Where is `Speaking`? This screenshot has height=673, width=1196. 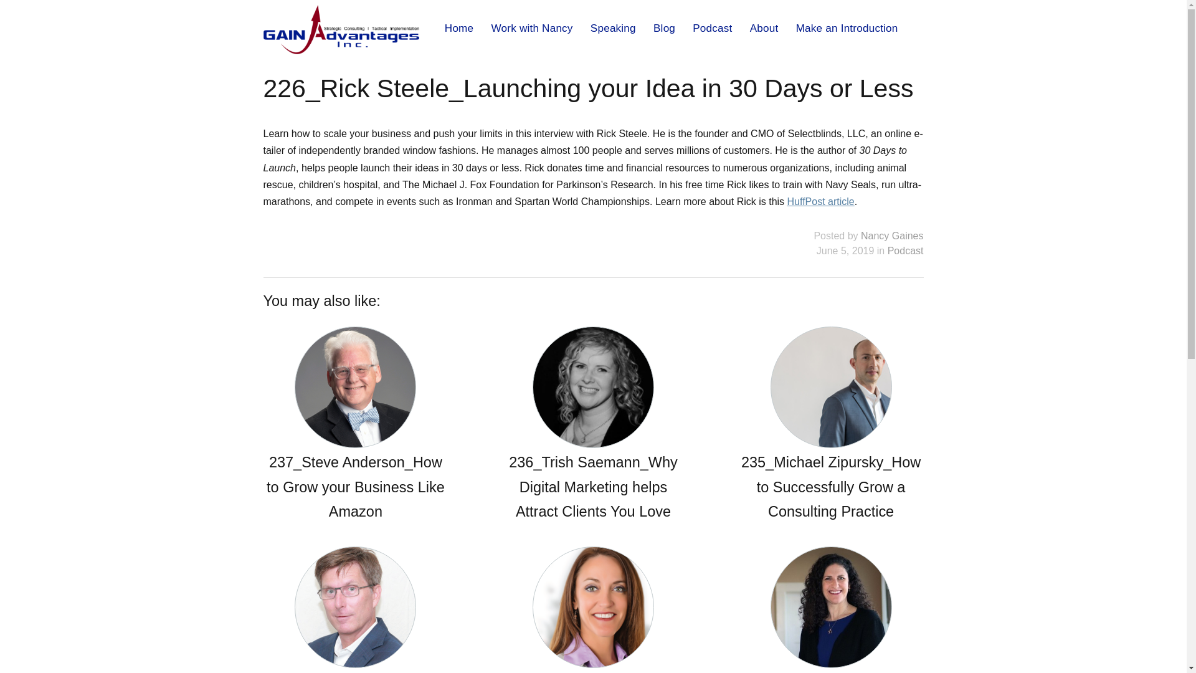
Speaking is located at coordinates (613, 27).